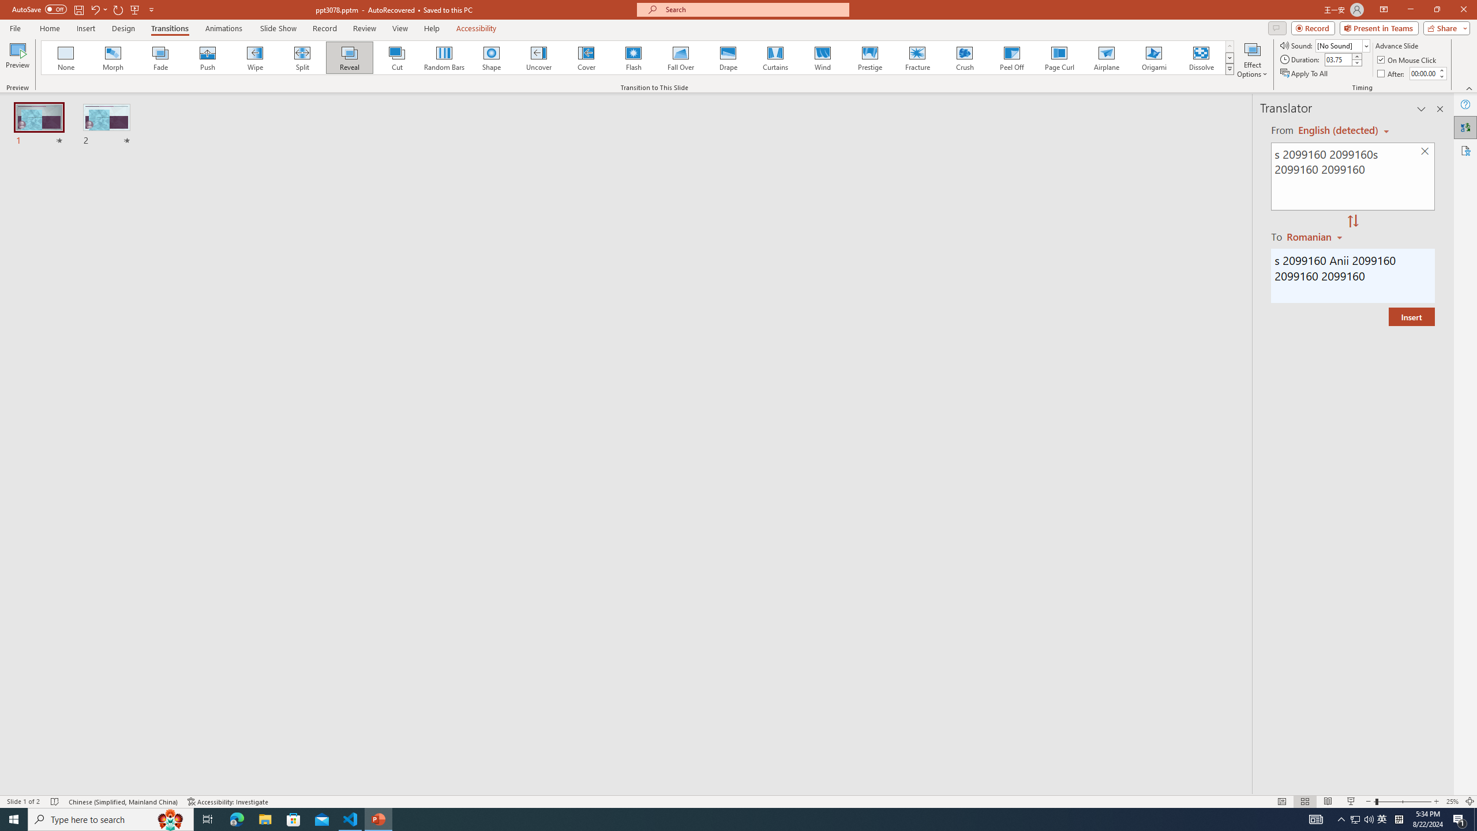 The width and height of the screenshot is (1477, 831). Describe the element at coordinates (539, 58) in the screenshot. I see `Uncover` at that location.